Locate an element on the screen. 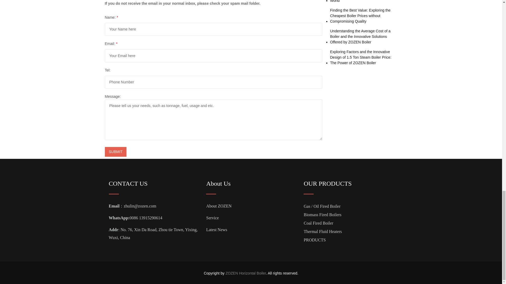 This screenshot has width=506, height=284. Exploring Top 10 Boiler Manufacturers in World is located at coordinates (363, 2).